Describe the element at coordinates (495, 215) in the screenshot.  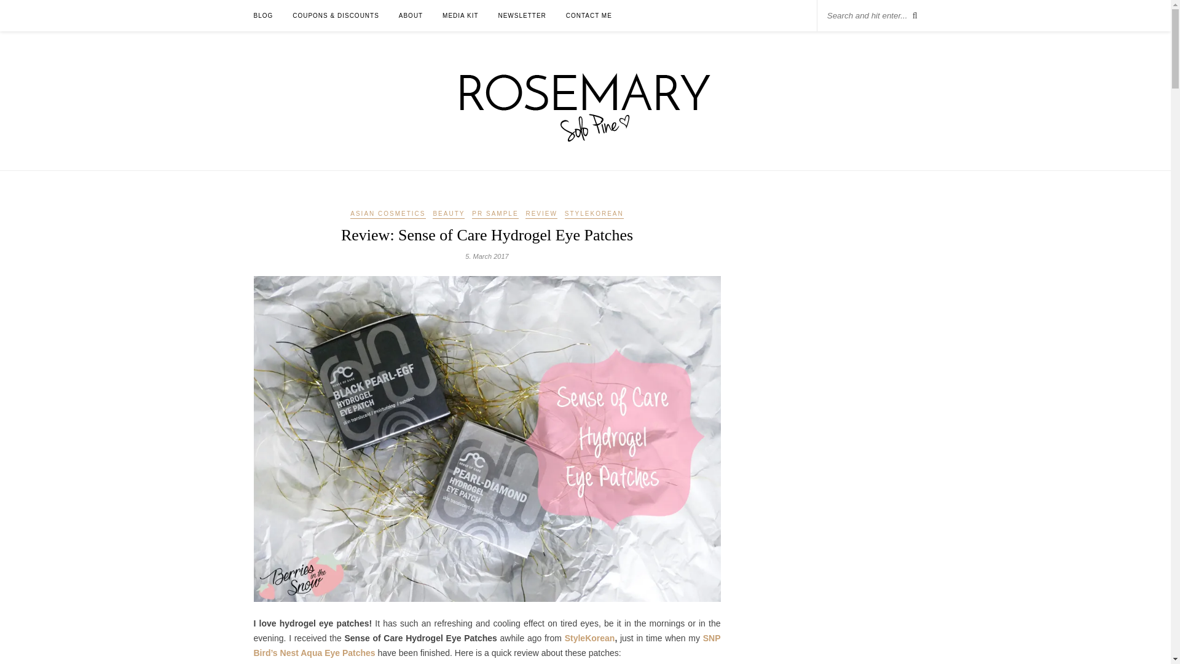
I see `View all posts in PR Sample` at that location.